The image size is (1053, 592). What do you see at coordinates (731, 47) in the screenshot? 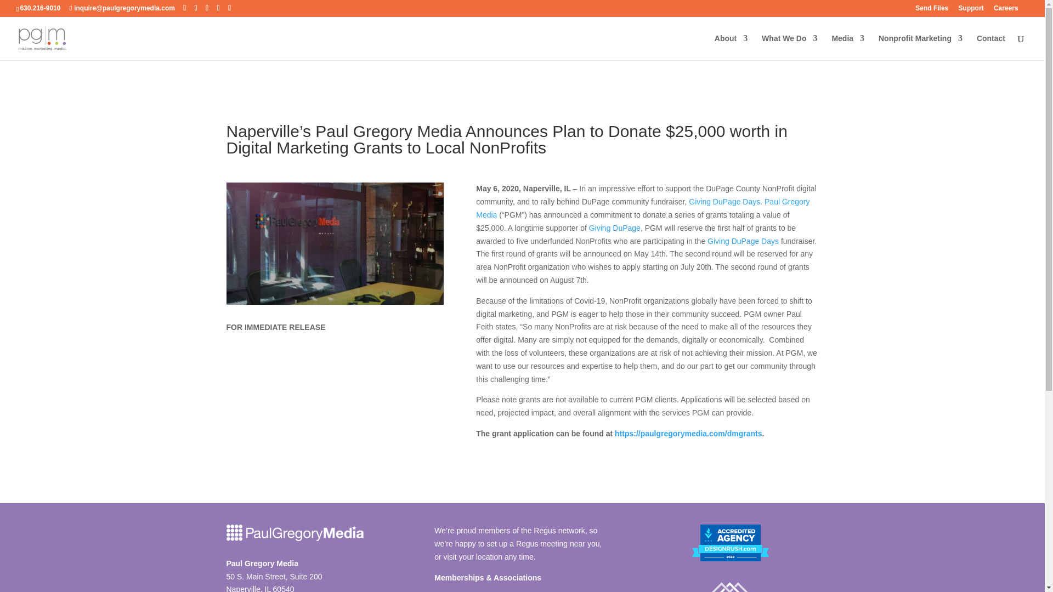
I see `About` at bounding box center [731, 47].